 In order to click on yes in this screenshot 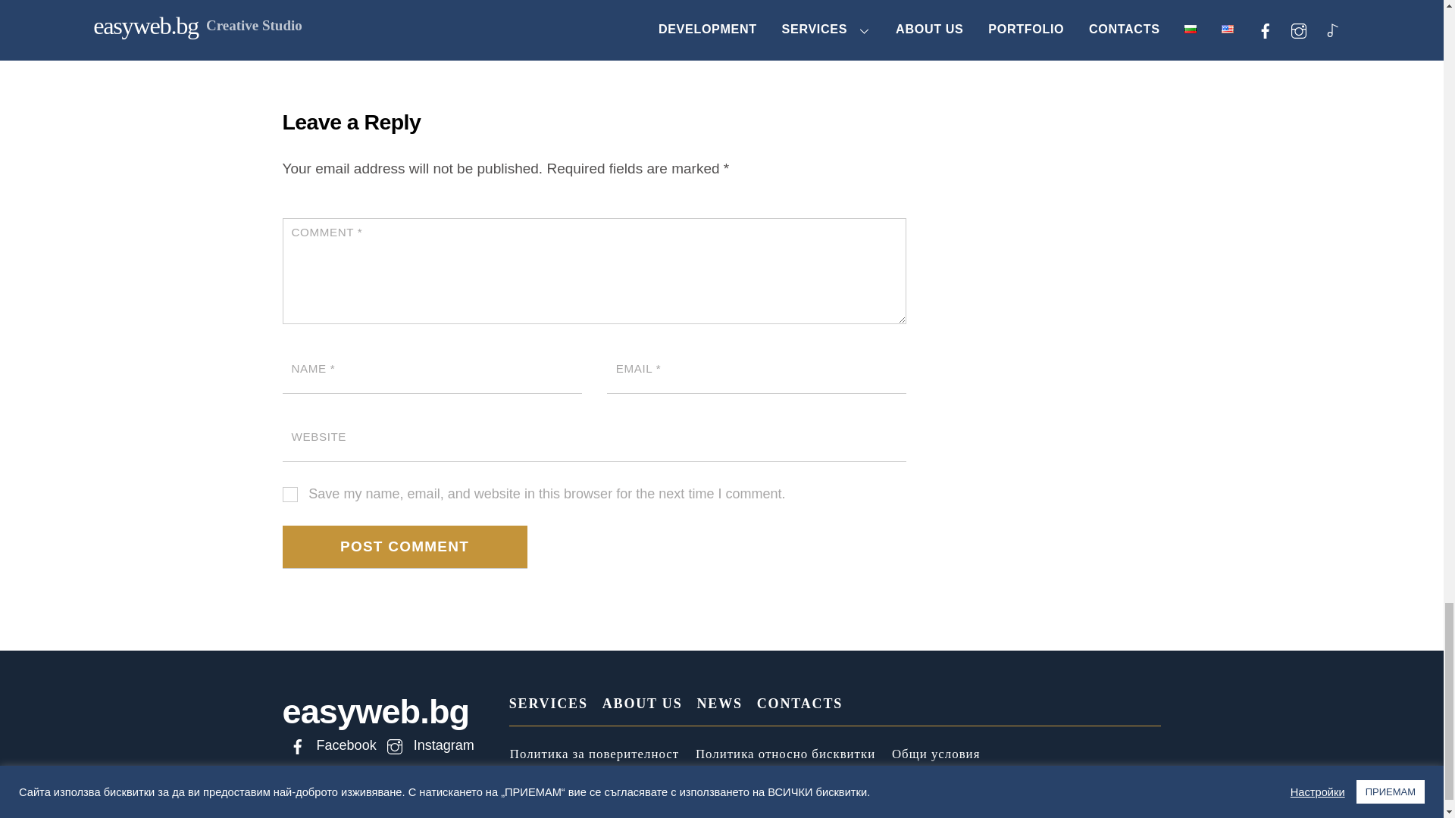, I will do `click(289, 494)`.